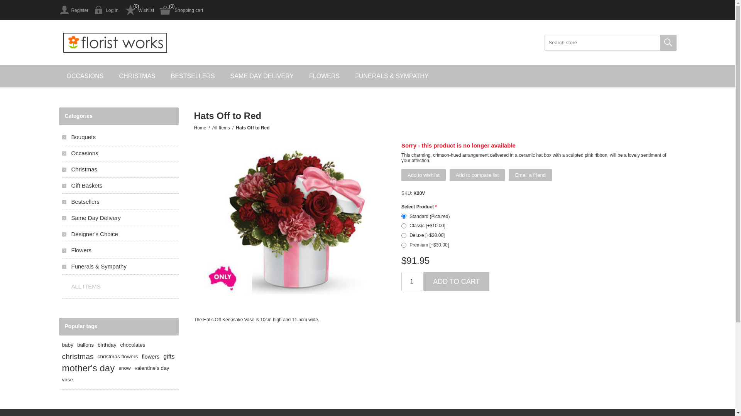 This screenshot has width=741, height=416. Describe the element at coordinates (120, 186) in the screenshot. I see `Gift Baskets` at that location.